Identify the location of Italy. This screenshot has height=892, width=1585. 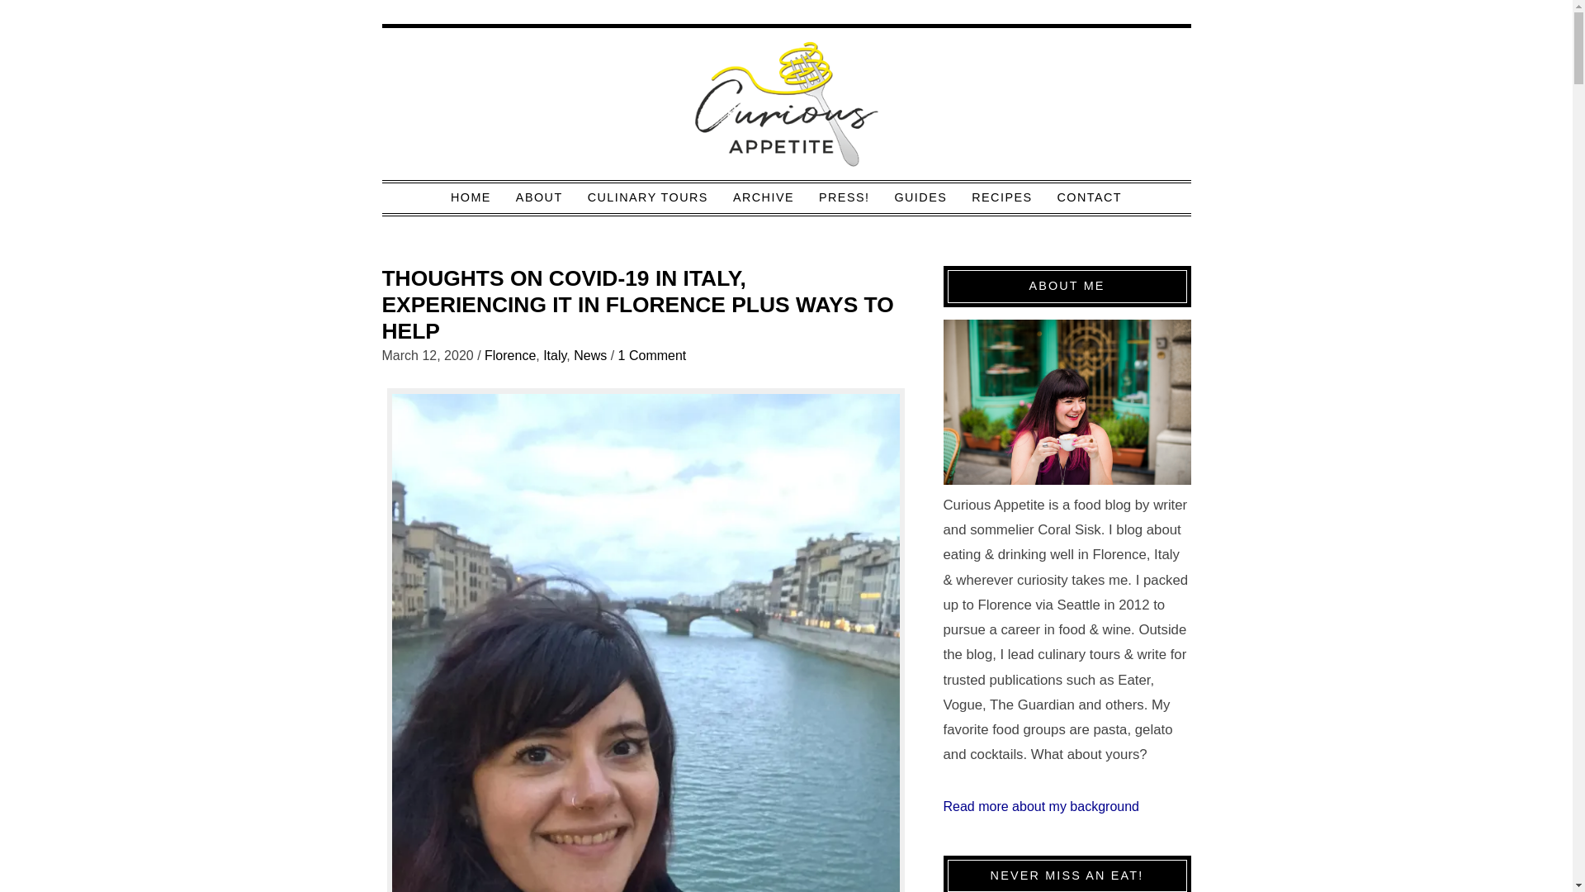
(555, 355).